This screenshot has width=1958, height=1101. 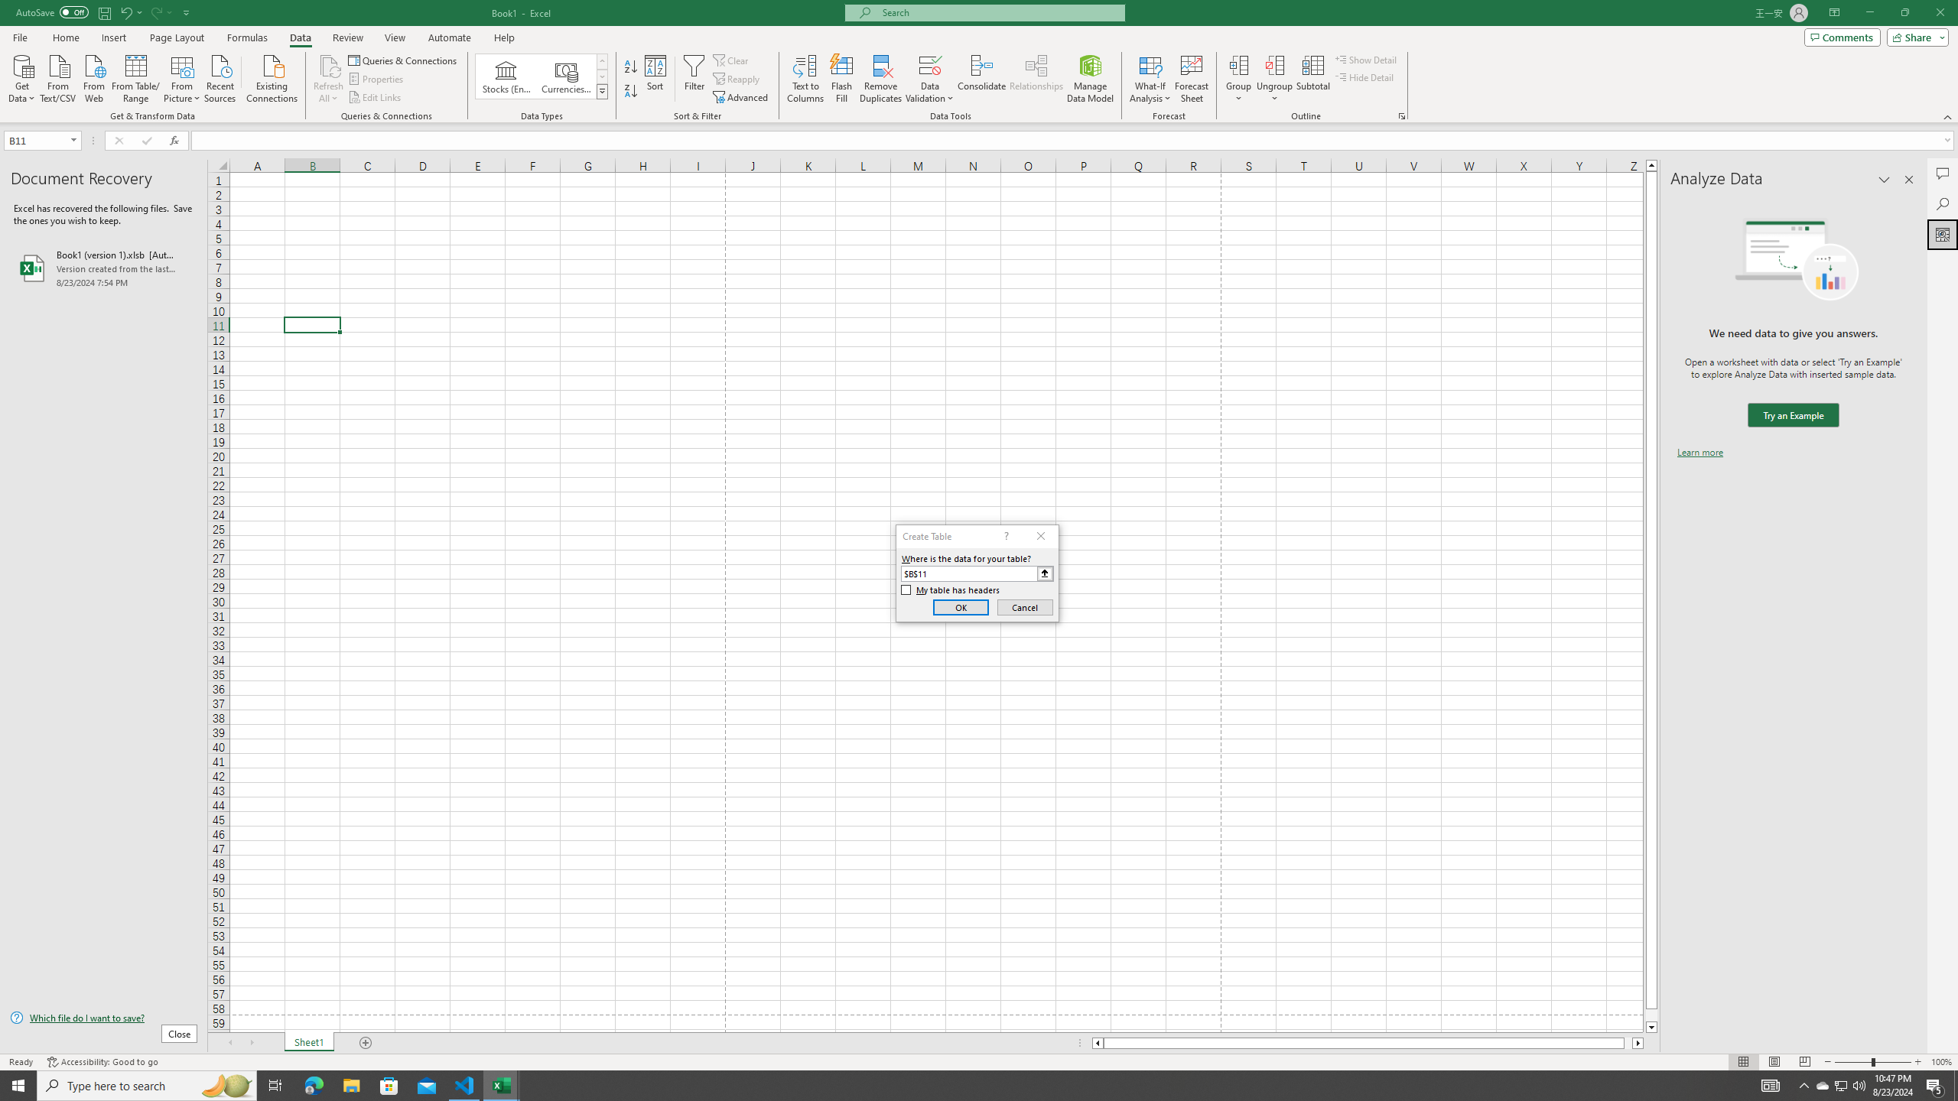 I want to click on Existing Connections, so click(x=272, y=77).